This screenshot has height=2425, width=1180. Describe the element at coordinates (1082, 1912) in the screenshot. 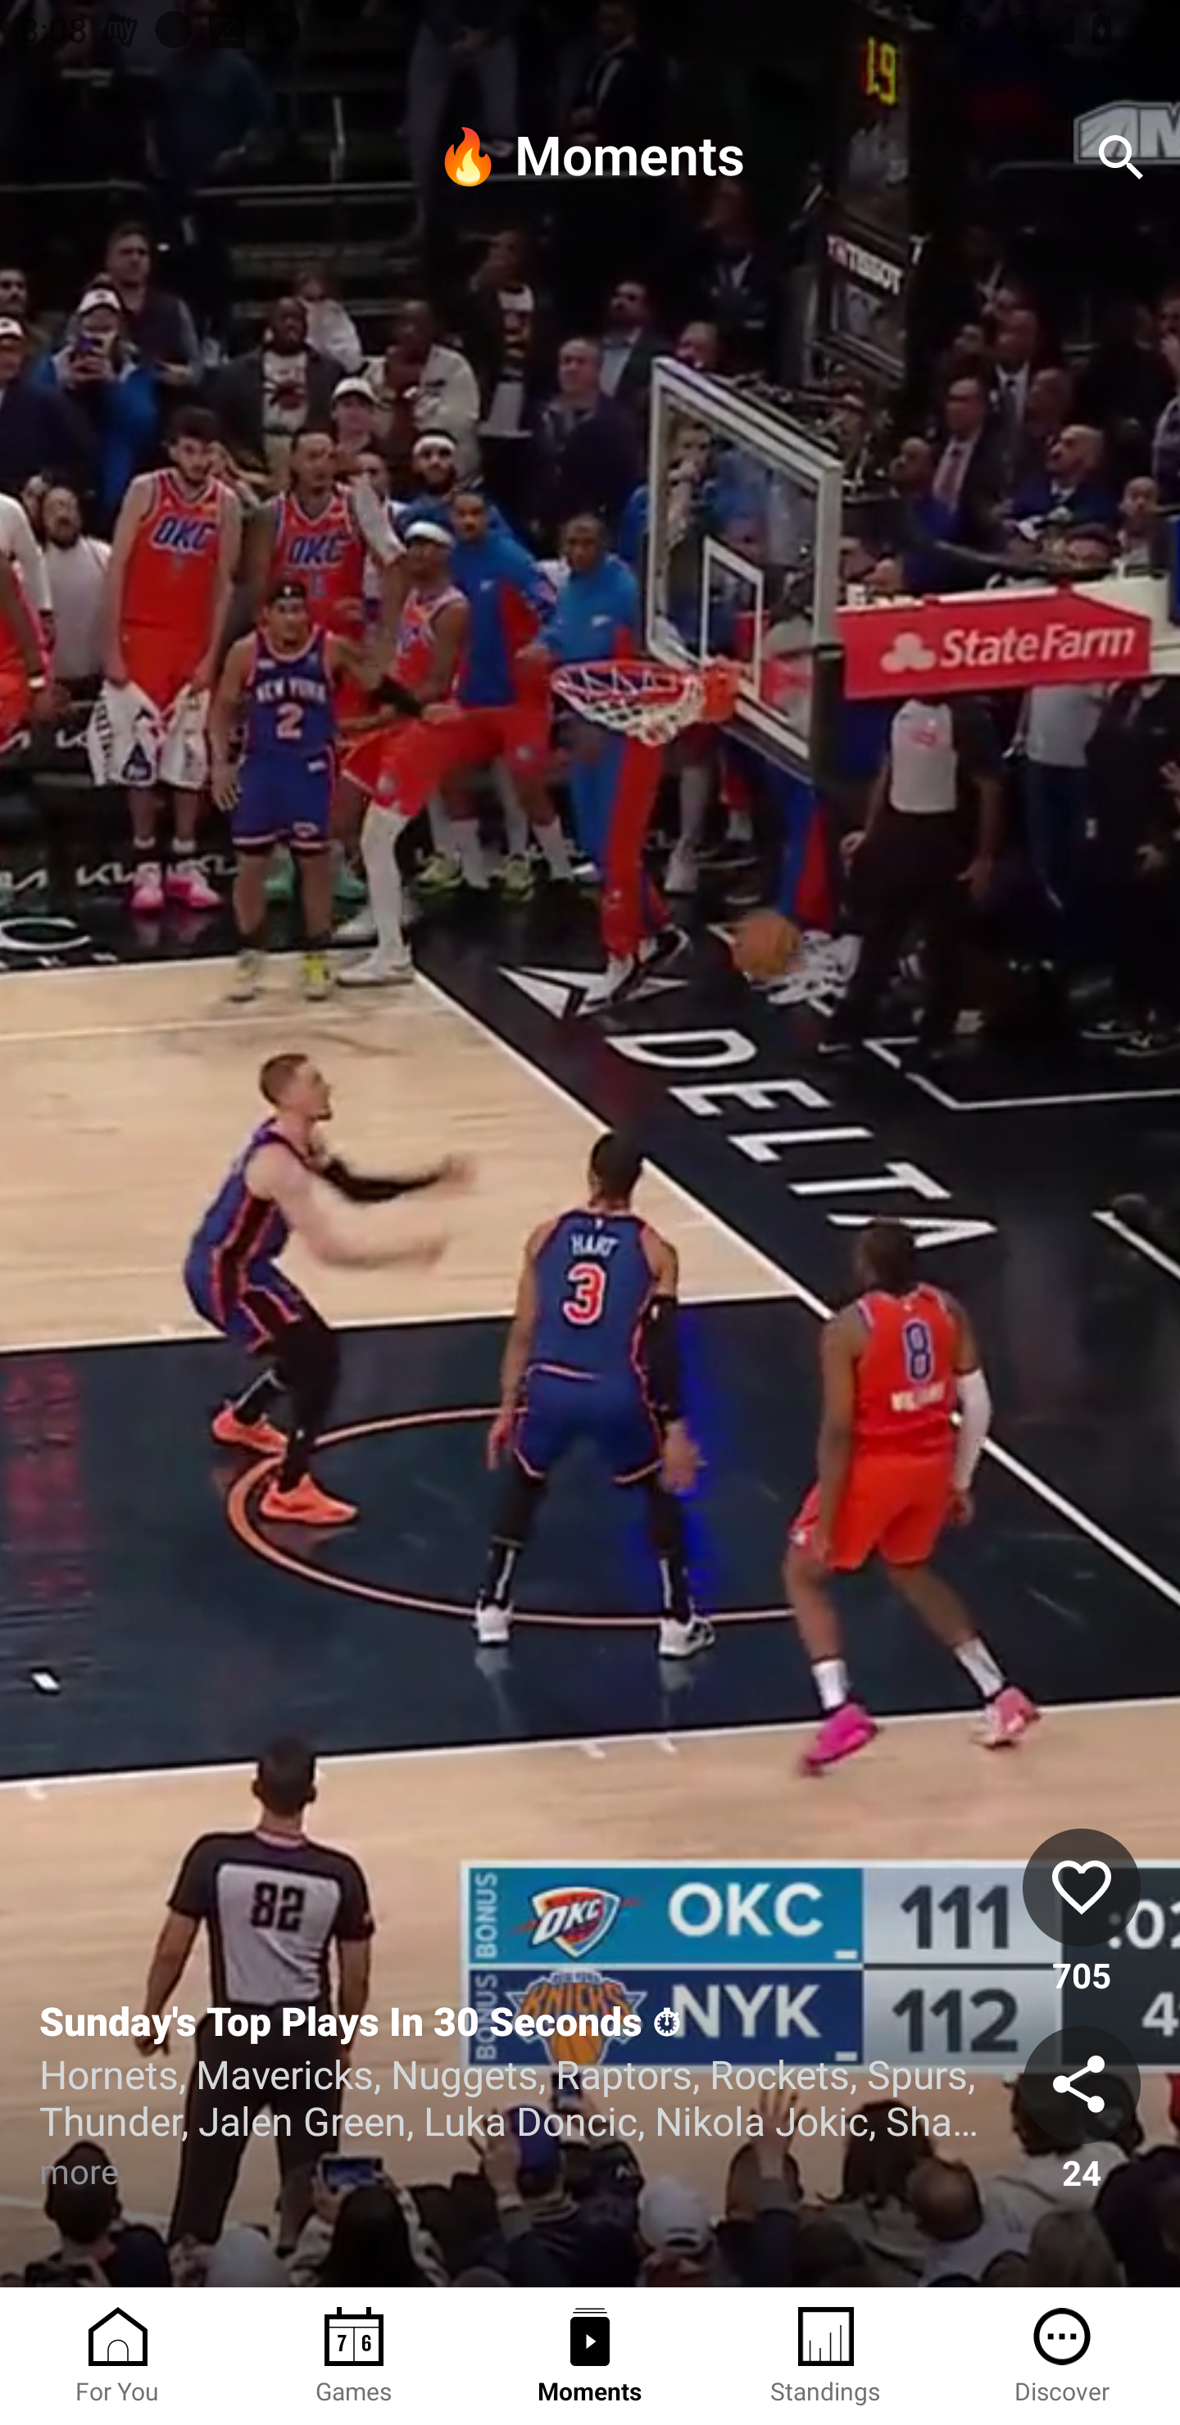

I see `like 705 705 Likes` at that location.